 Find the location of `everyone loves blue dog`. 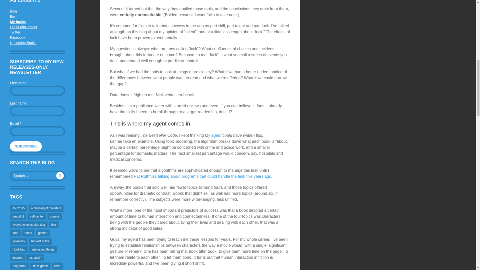

everyone loves blue dog is located at coordinates (29, 224).